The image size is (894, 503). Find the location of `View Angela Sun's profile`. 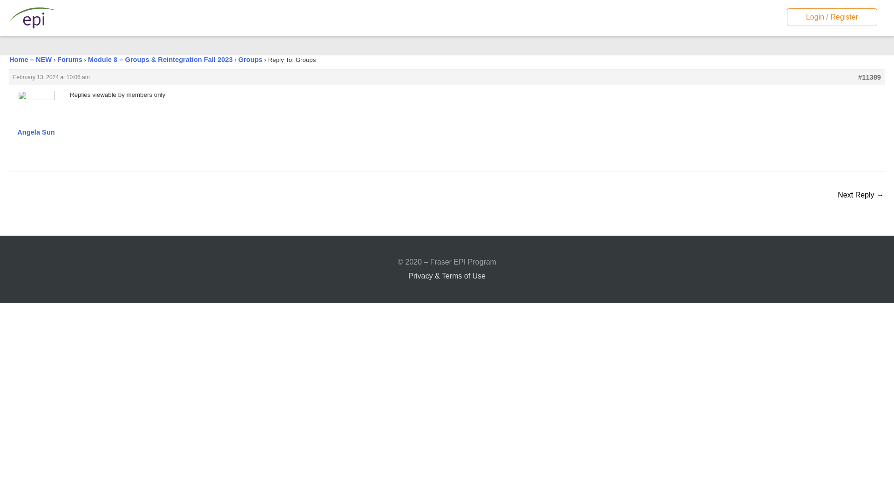

View Angela Sun's profile is located at coordinates (35, 119).